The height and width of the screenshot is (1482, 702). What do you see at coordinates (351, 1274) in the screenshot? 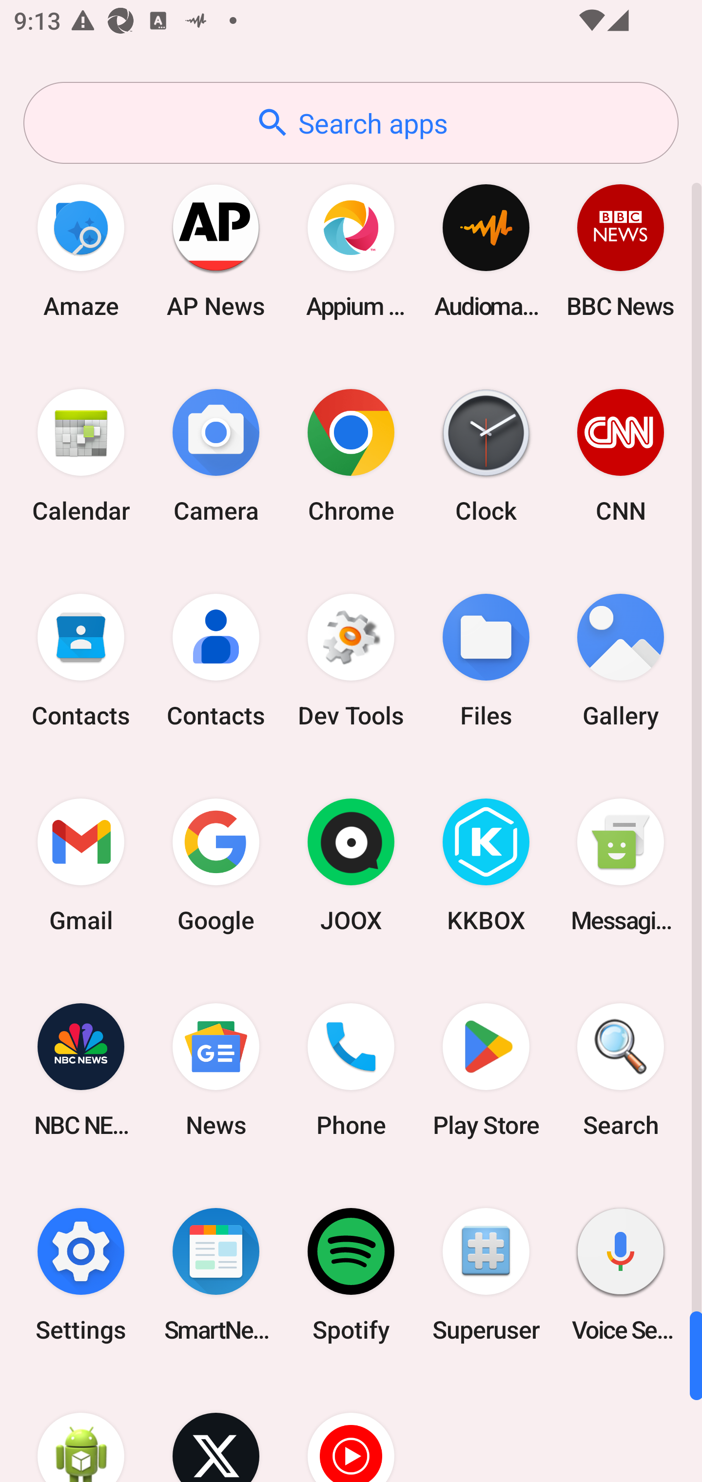
I see `Spotify` at bounding box center [351, 1274].